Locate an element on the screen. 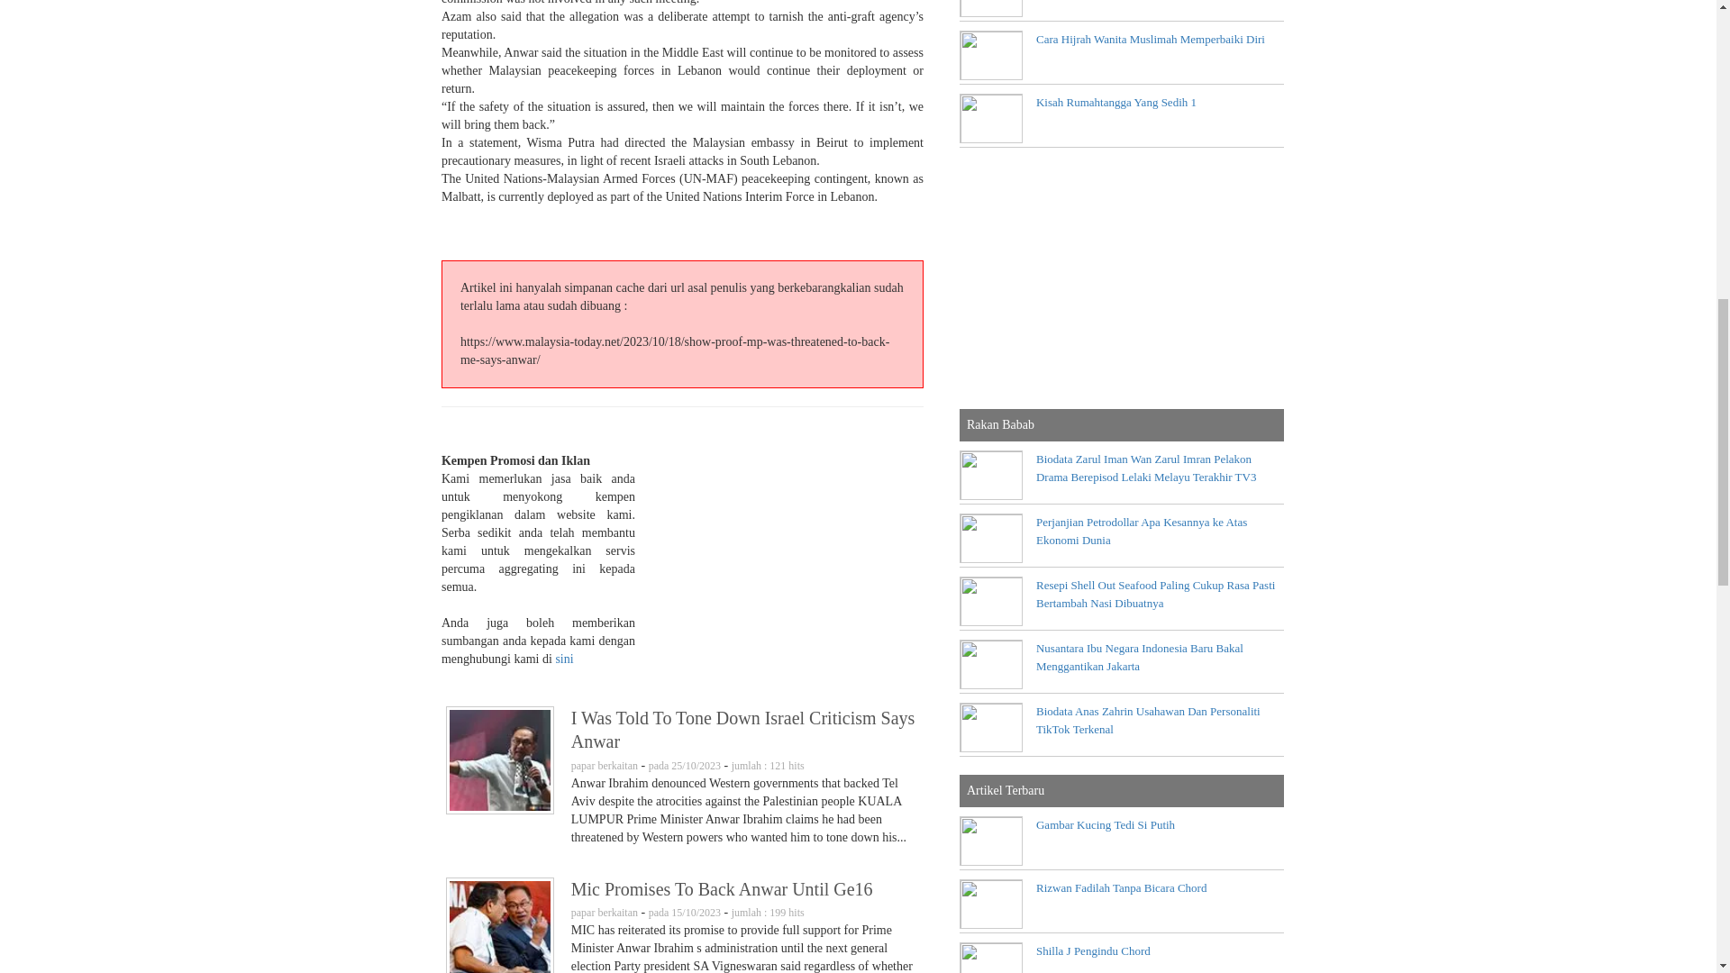 Image resolution: width=1730 pixels, height=973 pixels. papar berkaitan is located at coordinates (604, 766).